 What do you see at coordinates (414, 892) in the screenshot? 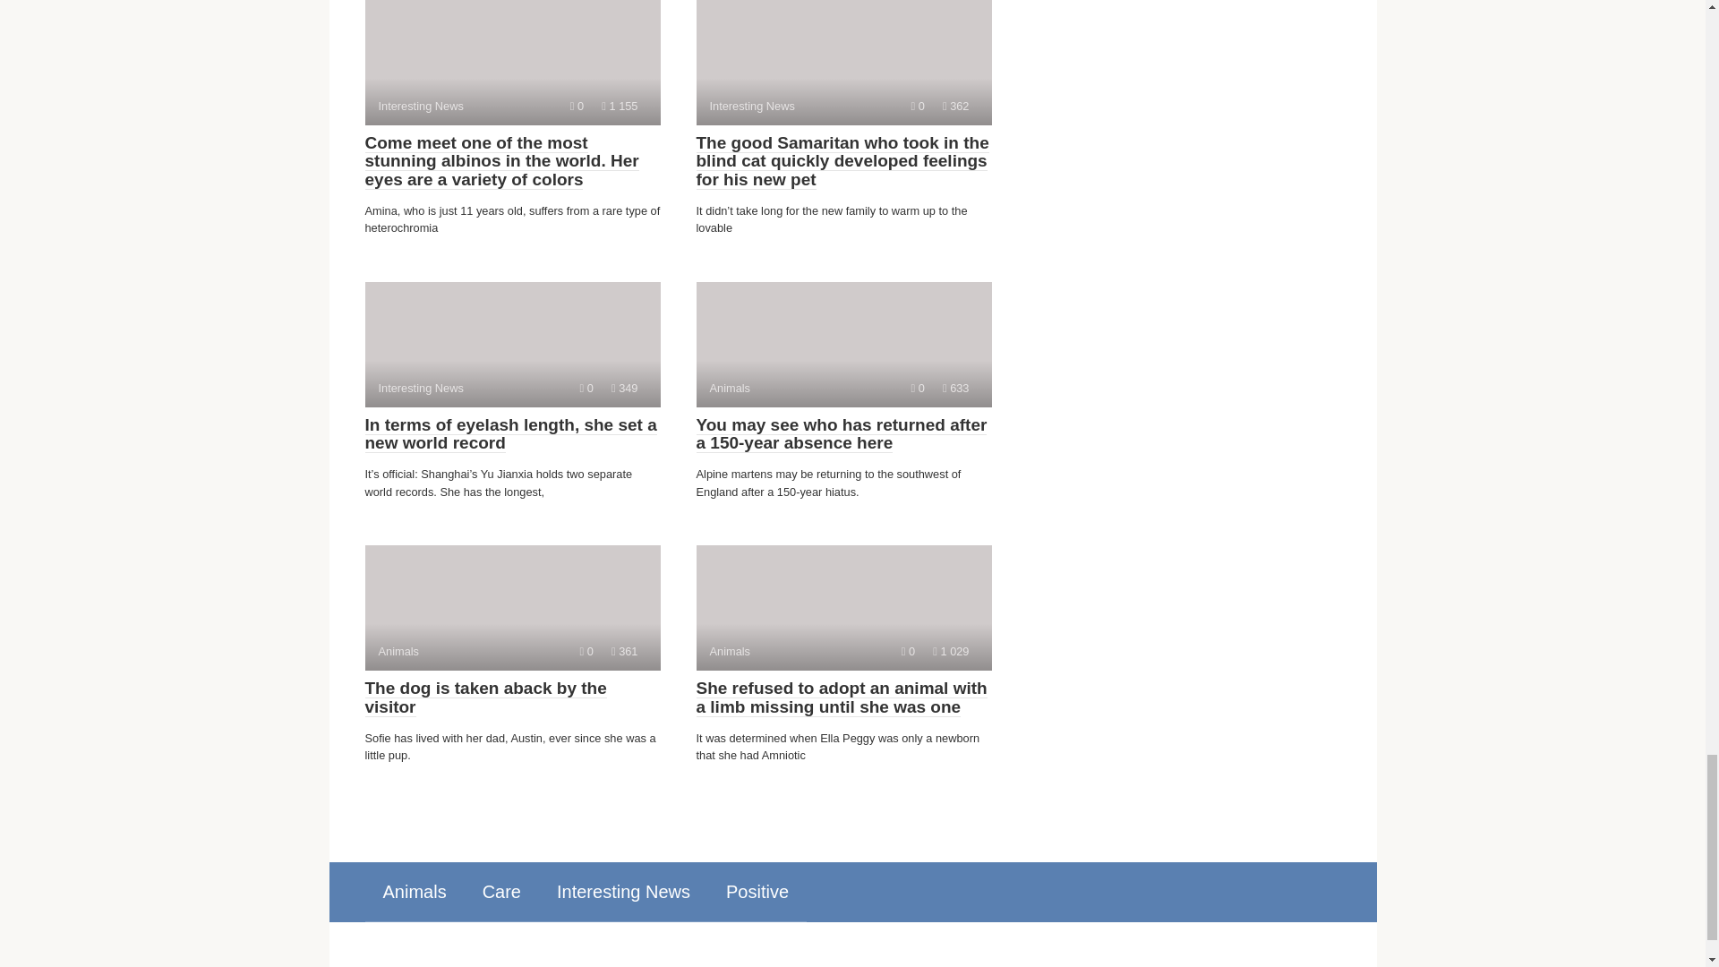
I see `Animals` at bounding box center [414, 892].